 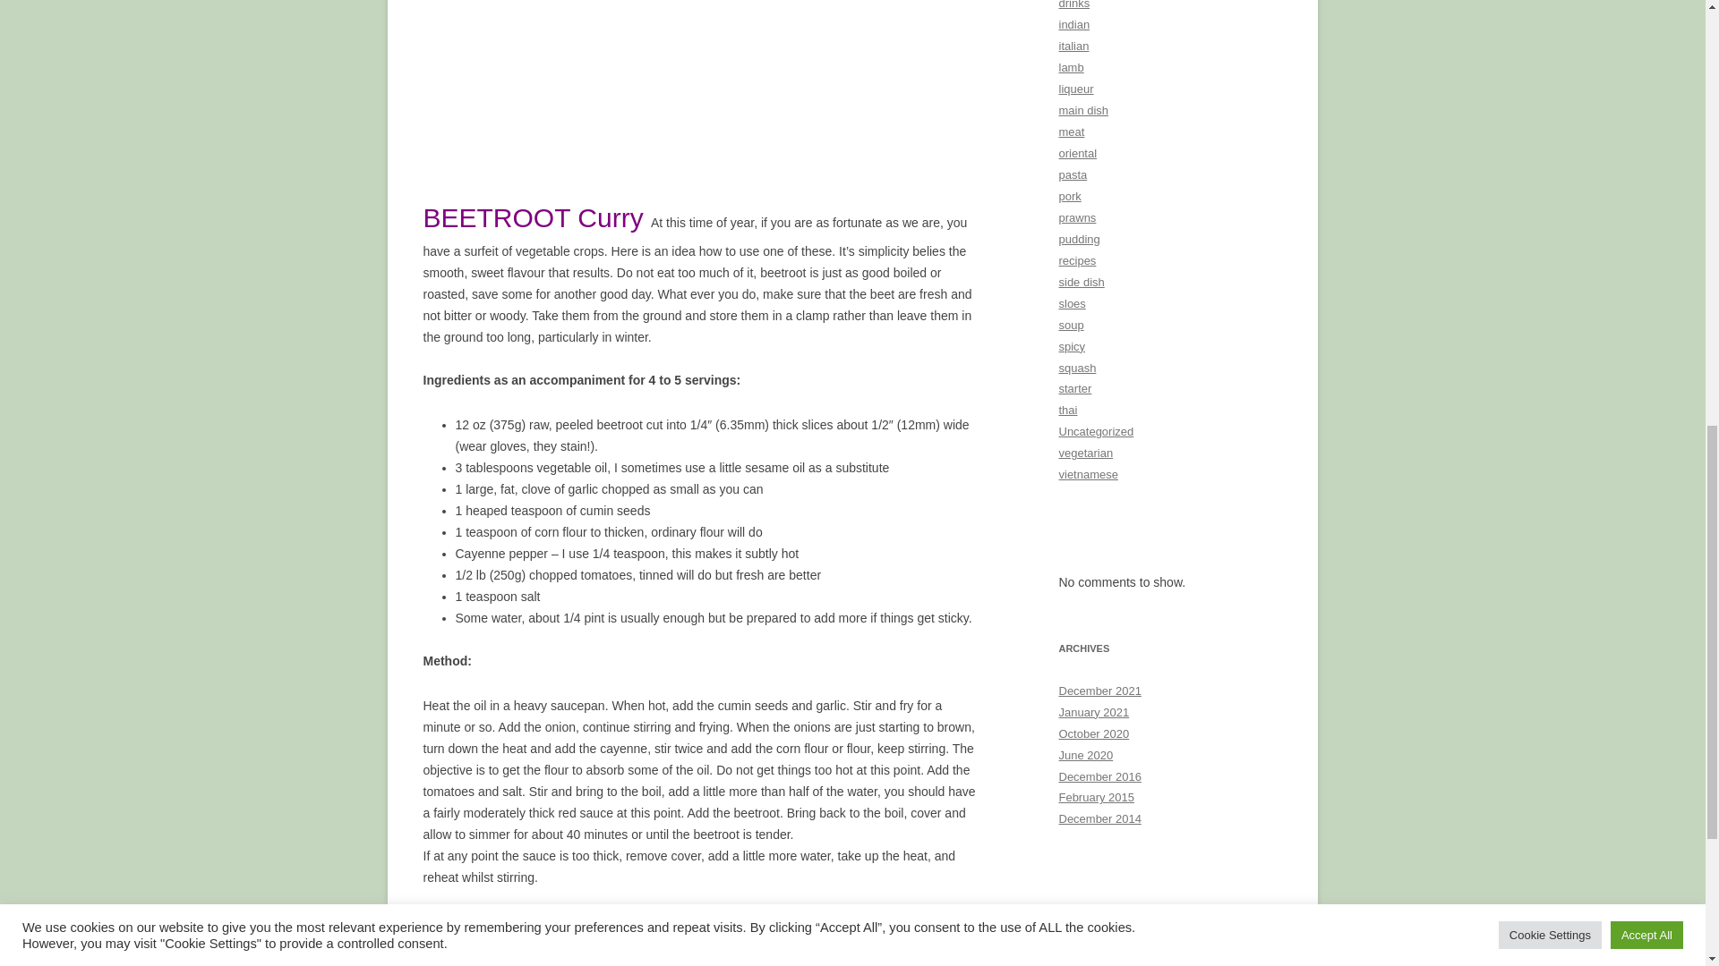 I want to click on vegetarian, so click(x=838, y=919).